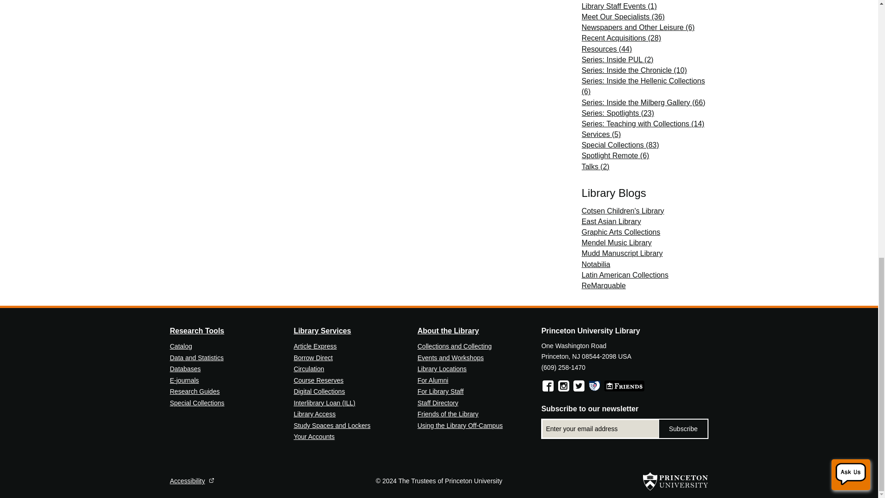 Image resolution: width=885 pixels, height=498 pixels. I want to click on Like us on Facebook, so click(548, 385).